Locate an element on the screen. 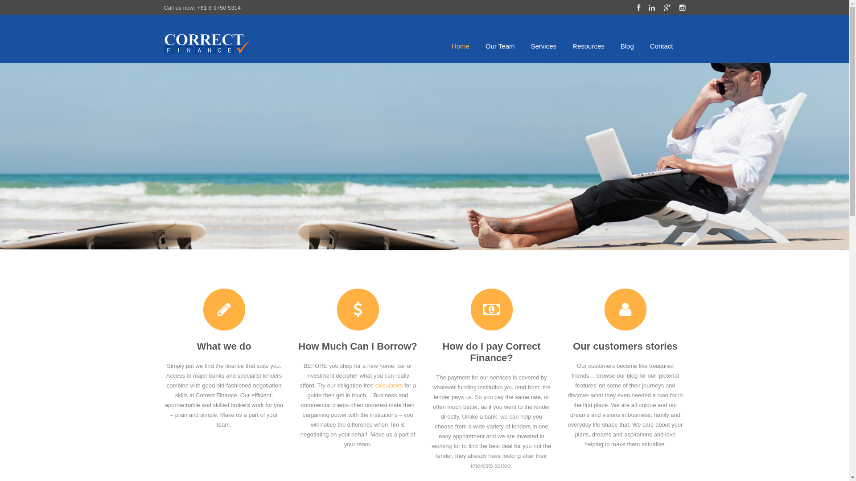 Image resolution: width=856 pixels, height=481 pixels. Contact is located at coordinates (662, 39).